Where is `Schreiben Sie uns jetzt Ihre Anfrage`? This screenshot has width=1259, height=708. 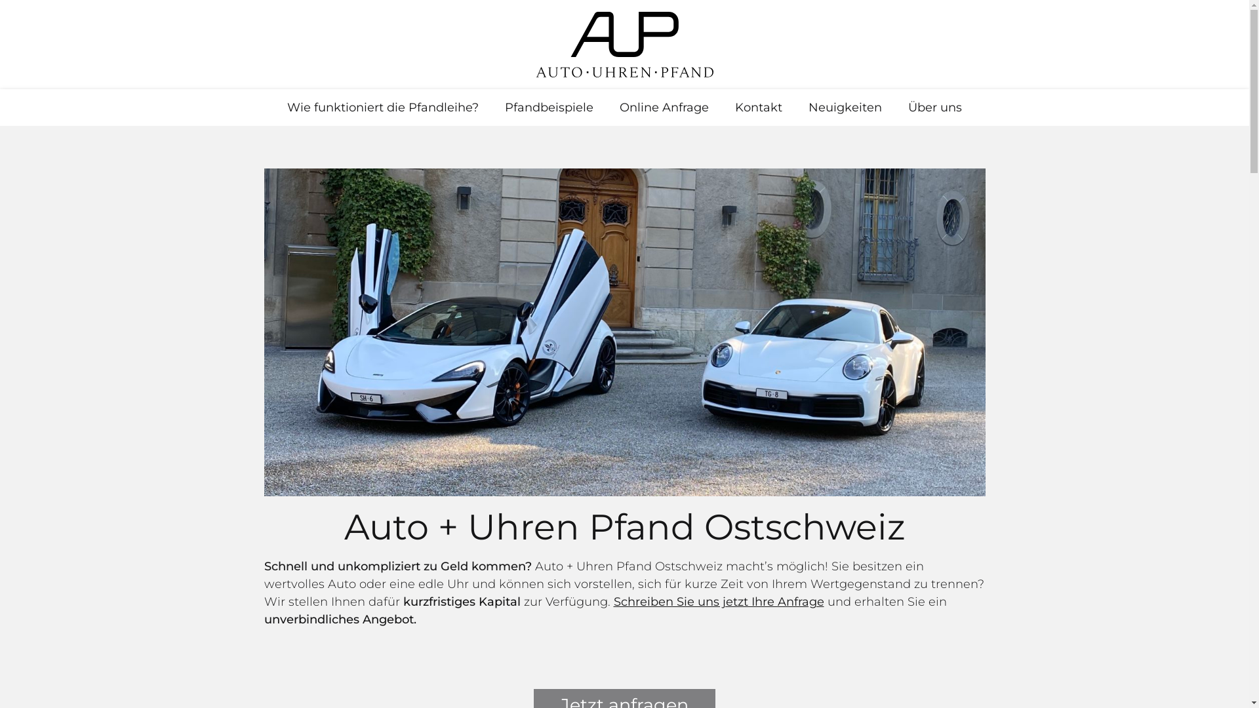 Schreiben Sie uns jetzt Ihre Anfrage is located at coordinates (719, 602).